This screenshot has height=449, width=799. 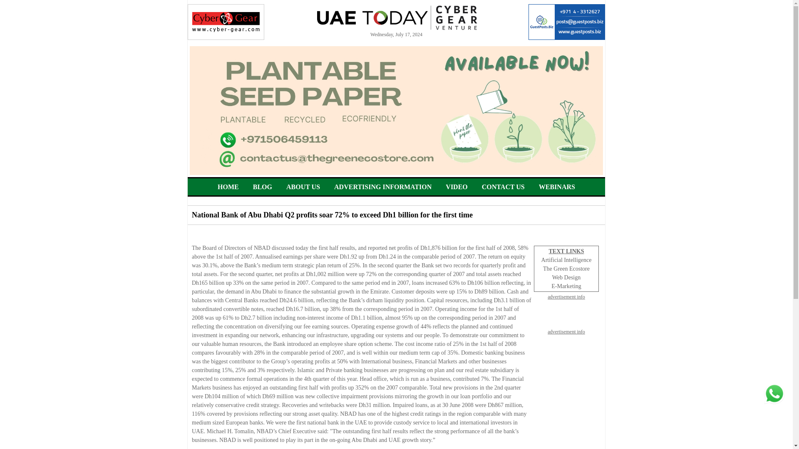 What do you see at coordinates (566, 277) in the screenshot?
I see `Web Design` at bounding box center [566, 277].